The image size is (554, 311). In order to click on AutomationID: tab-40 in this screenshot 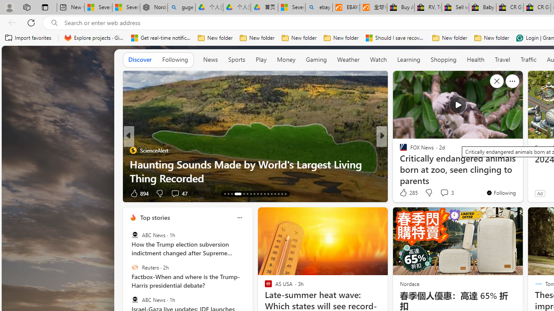, I will do `click(278, 194)`.